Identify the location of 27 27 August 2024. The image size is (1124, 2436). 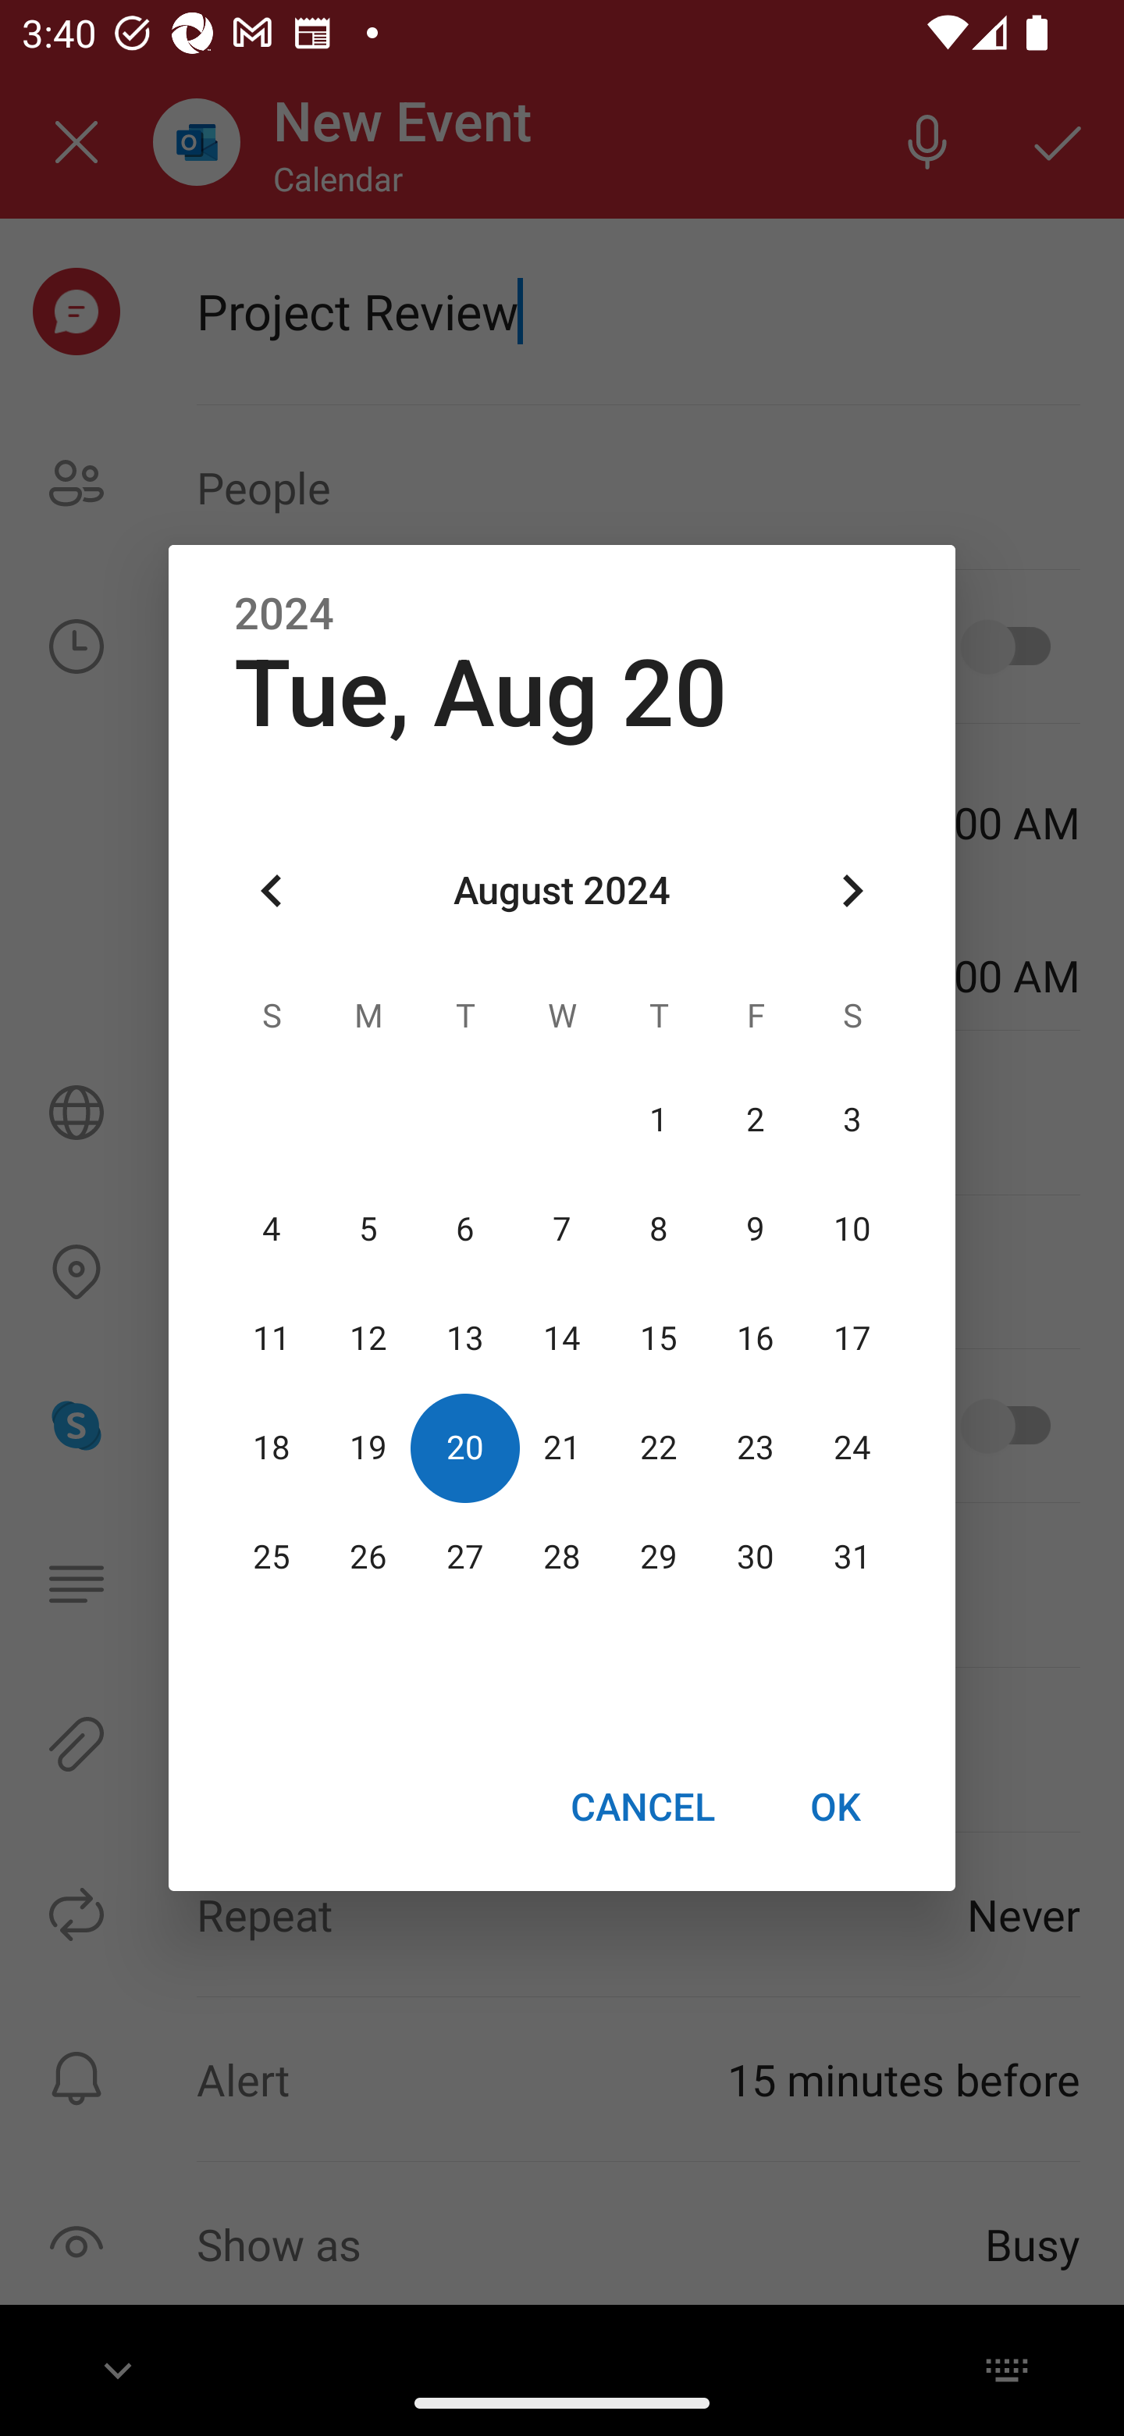
(465, 1558).